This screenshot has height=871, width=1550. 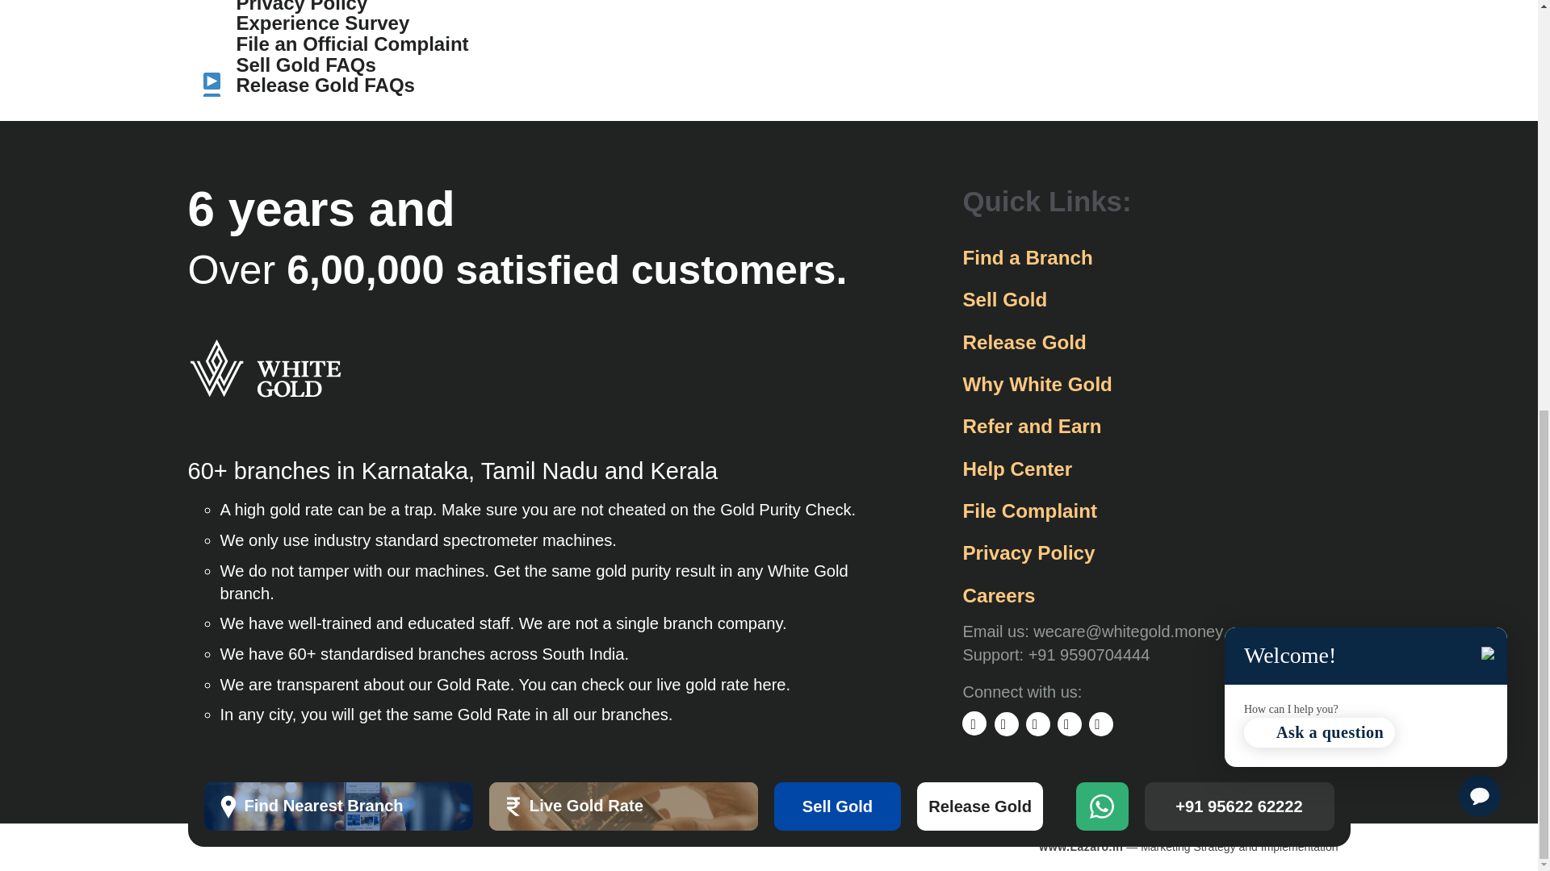 What do you see at coordinates (365, 6) in the screenshot?
I see `Privacy Policy` at bounding box center [365, 6].